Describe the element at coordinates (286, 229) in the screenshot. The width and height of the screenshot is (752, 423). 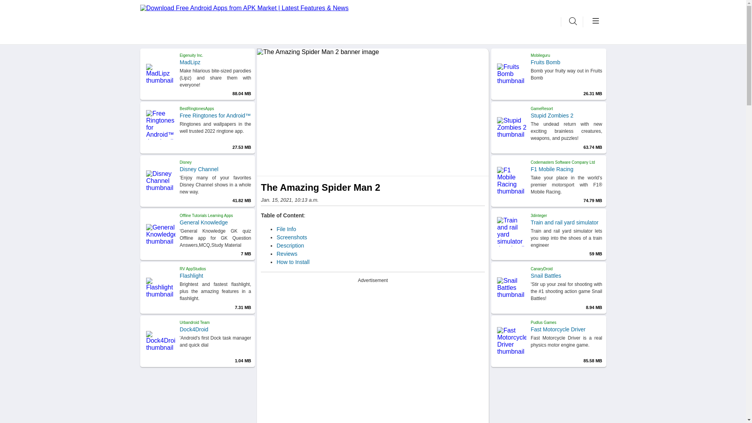
I see `File Info` at that location.